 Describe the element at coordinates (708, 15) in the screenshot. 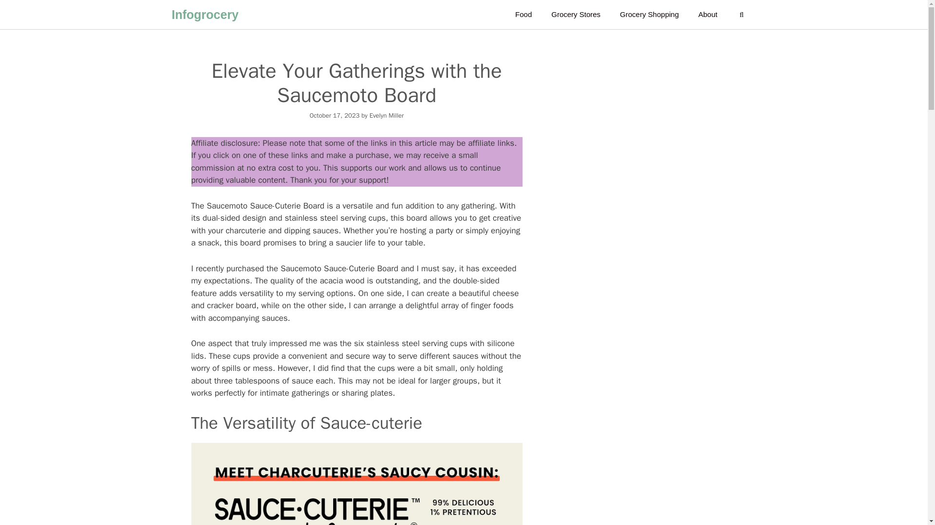

I see `About` at that location.